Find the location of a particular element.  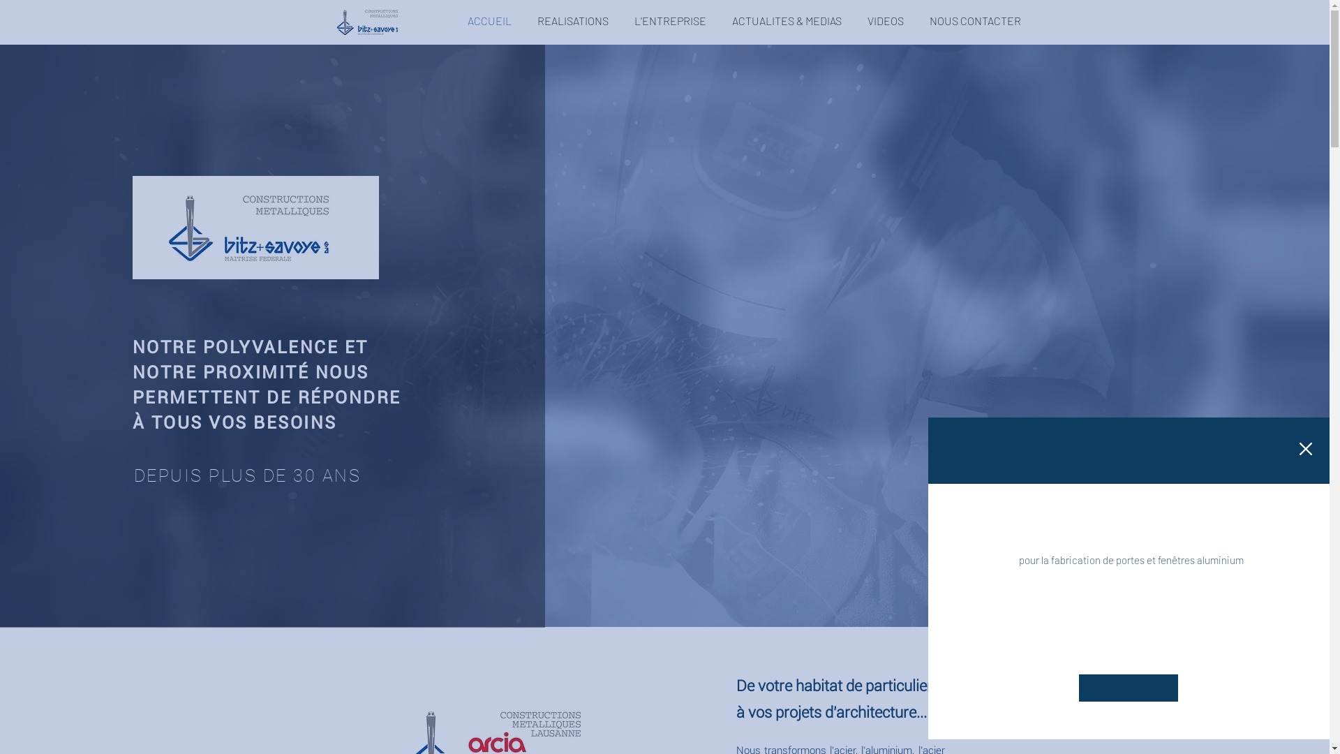

NOUS CONTACTER is located at coordinates (976, 21).